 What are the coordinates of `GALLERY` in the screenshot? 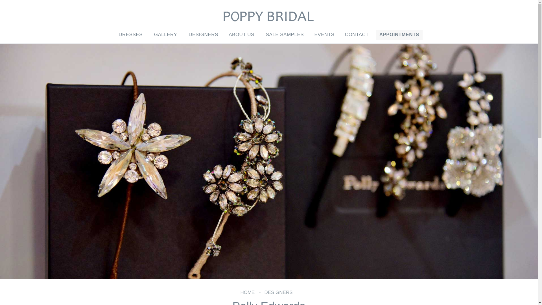 It's located at (166, 35).